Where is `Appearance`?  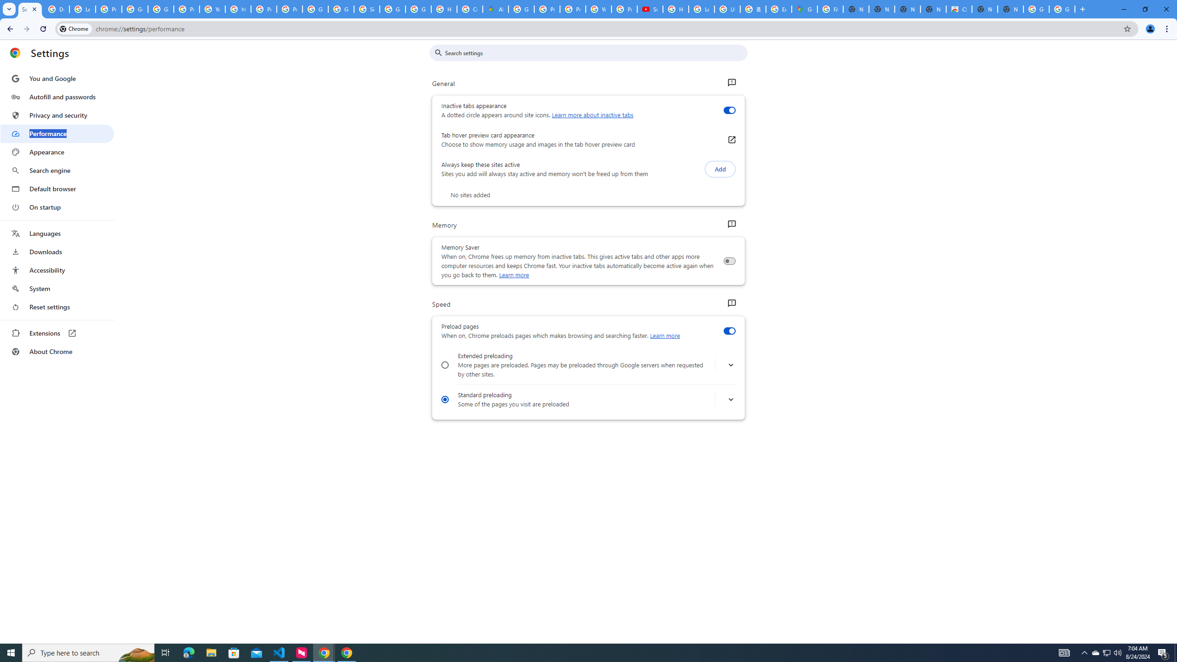 Appearance is located at coordinates (57, 152).